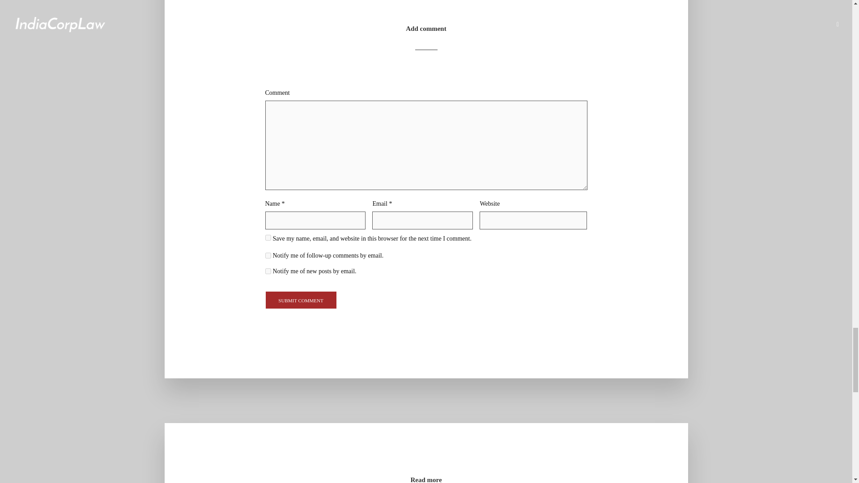  What do you see at coordinates (268, 271) in the screenshot?
I see `subscribe` at bounding box center [268, 271].